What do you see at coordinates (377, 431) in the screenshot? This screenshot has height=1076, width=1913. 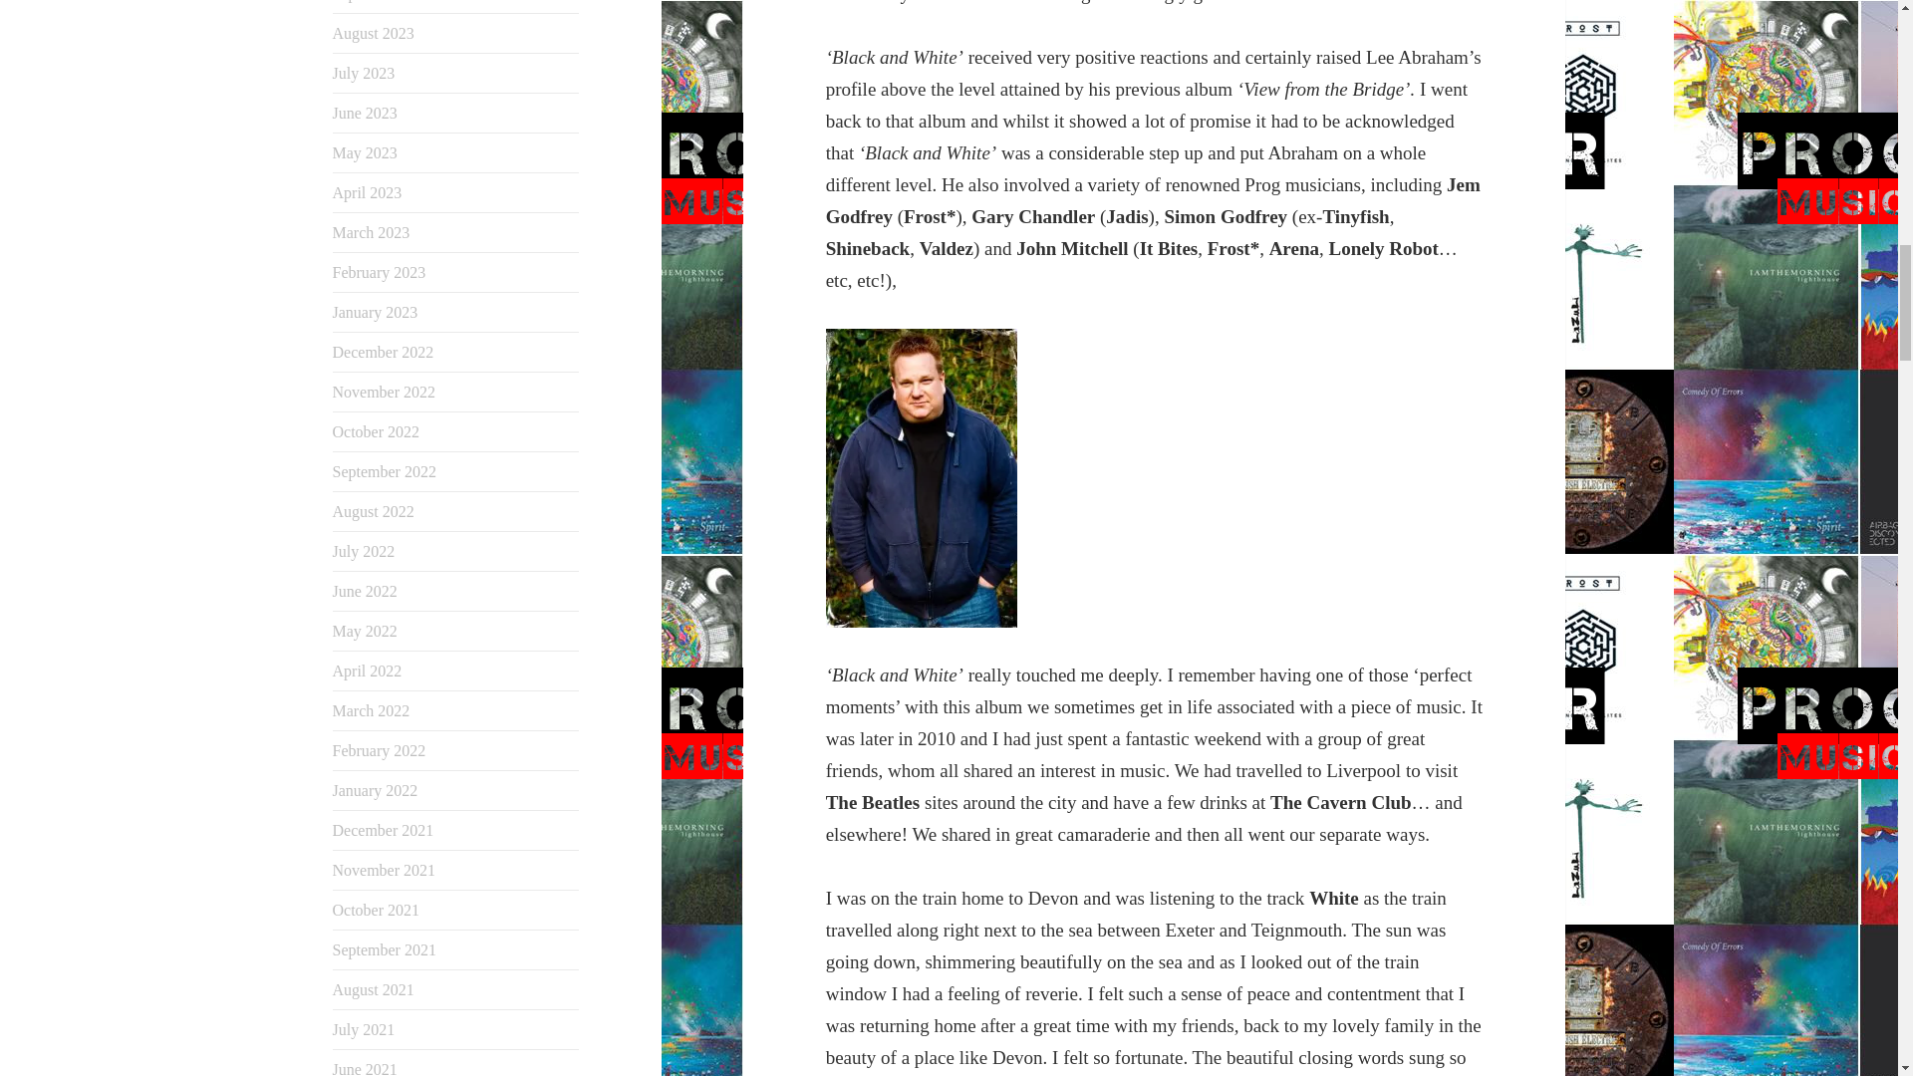 I see `October 2022` at bounding box center [377, 431].